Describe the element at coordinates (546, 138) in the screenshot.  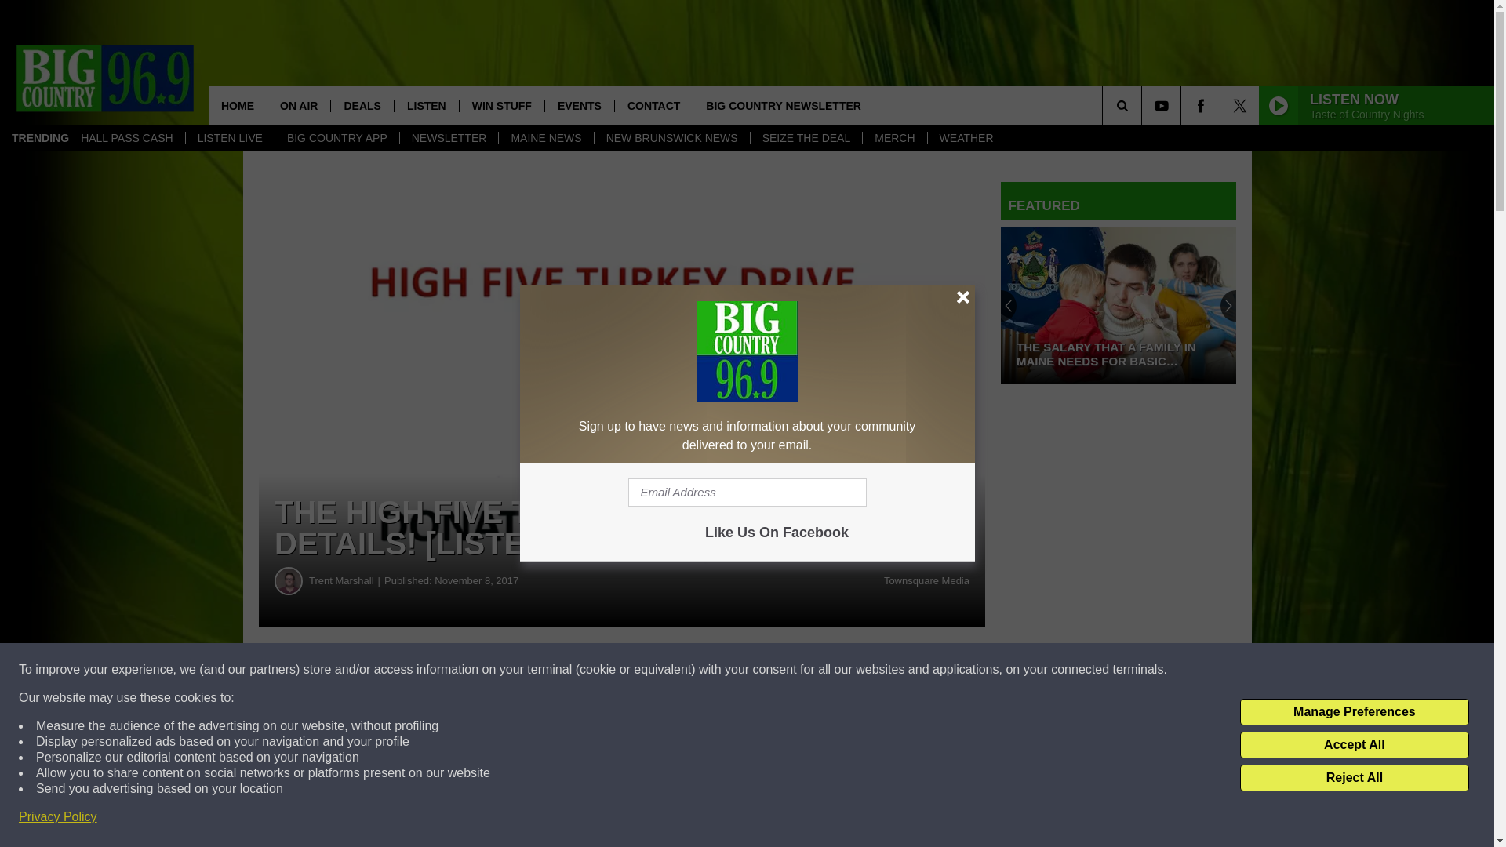
I see `MAINE NEWS` at that location.